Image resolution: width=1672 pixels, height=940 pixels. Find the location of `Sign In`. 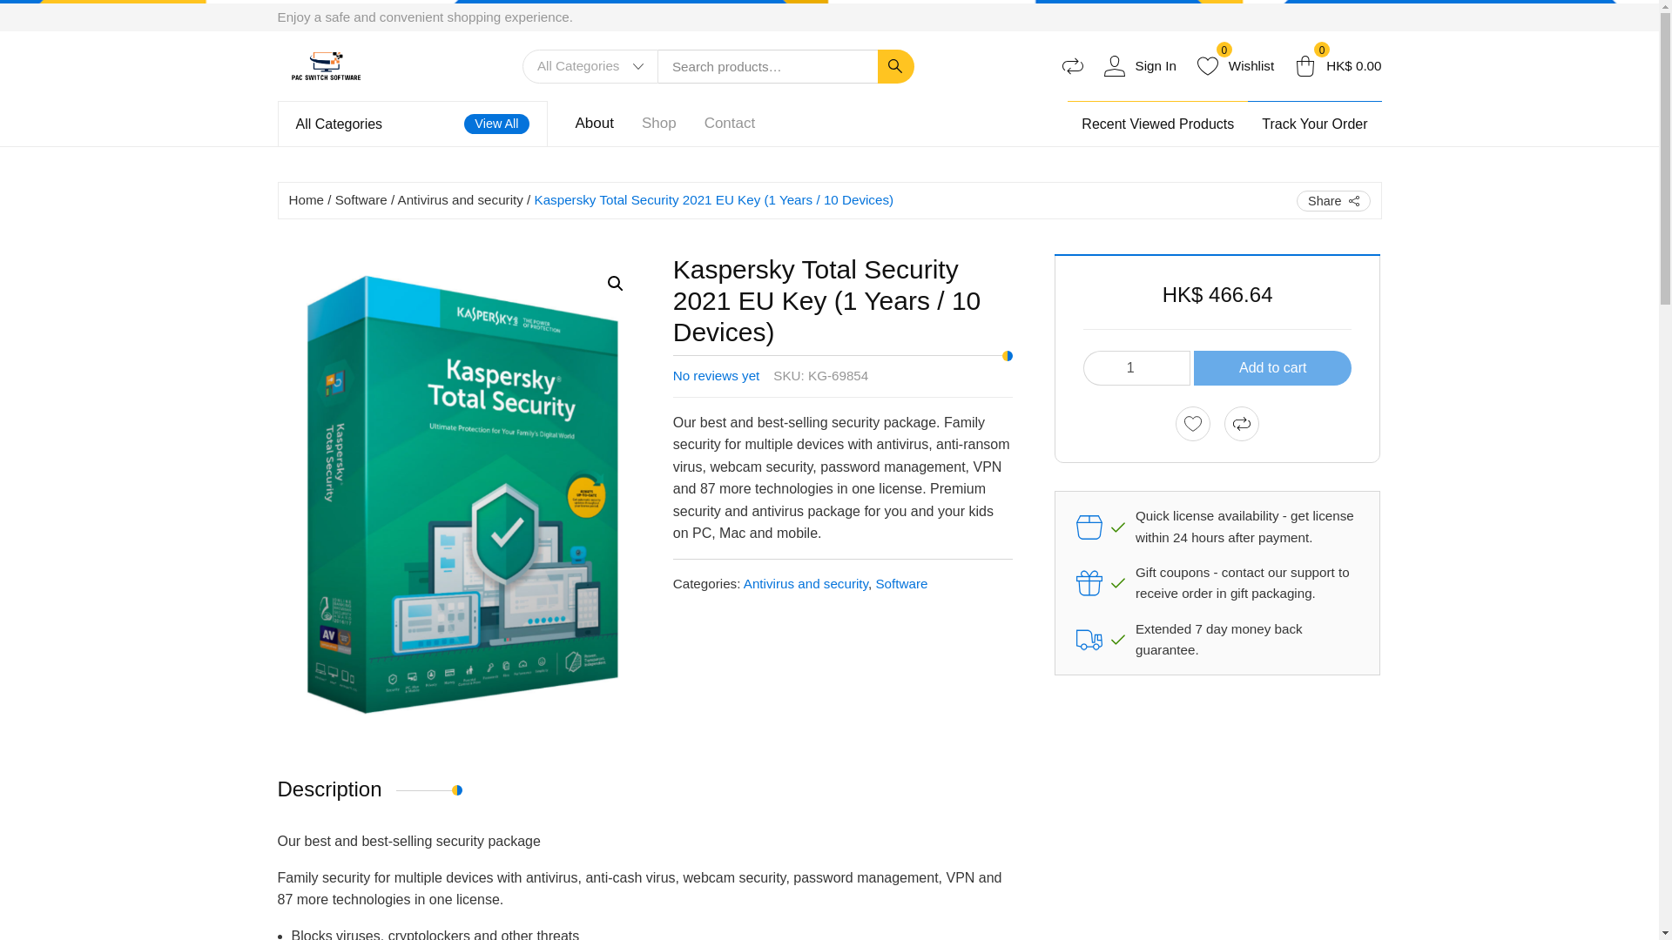

Sign In is located at coordinates (1140, 65).